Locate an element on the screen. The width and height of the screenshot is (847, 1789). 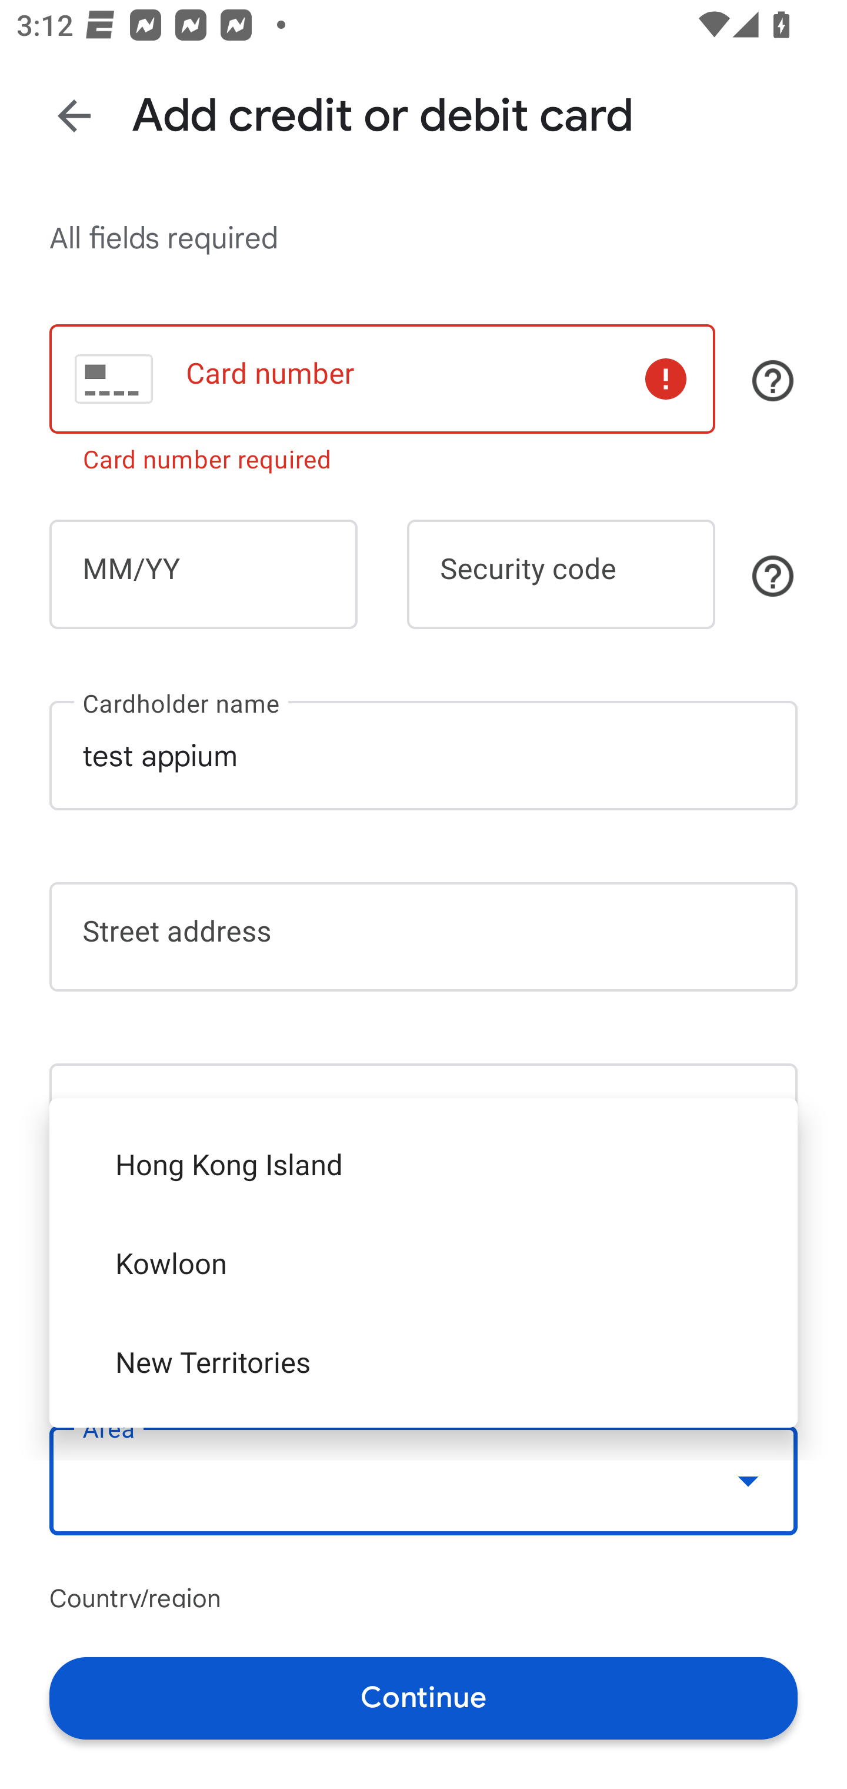
Back is located at coordinates (74, 115).